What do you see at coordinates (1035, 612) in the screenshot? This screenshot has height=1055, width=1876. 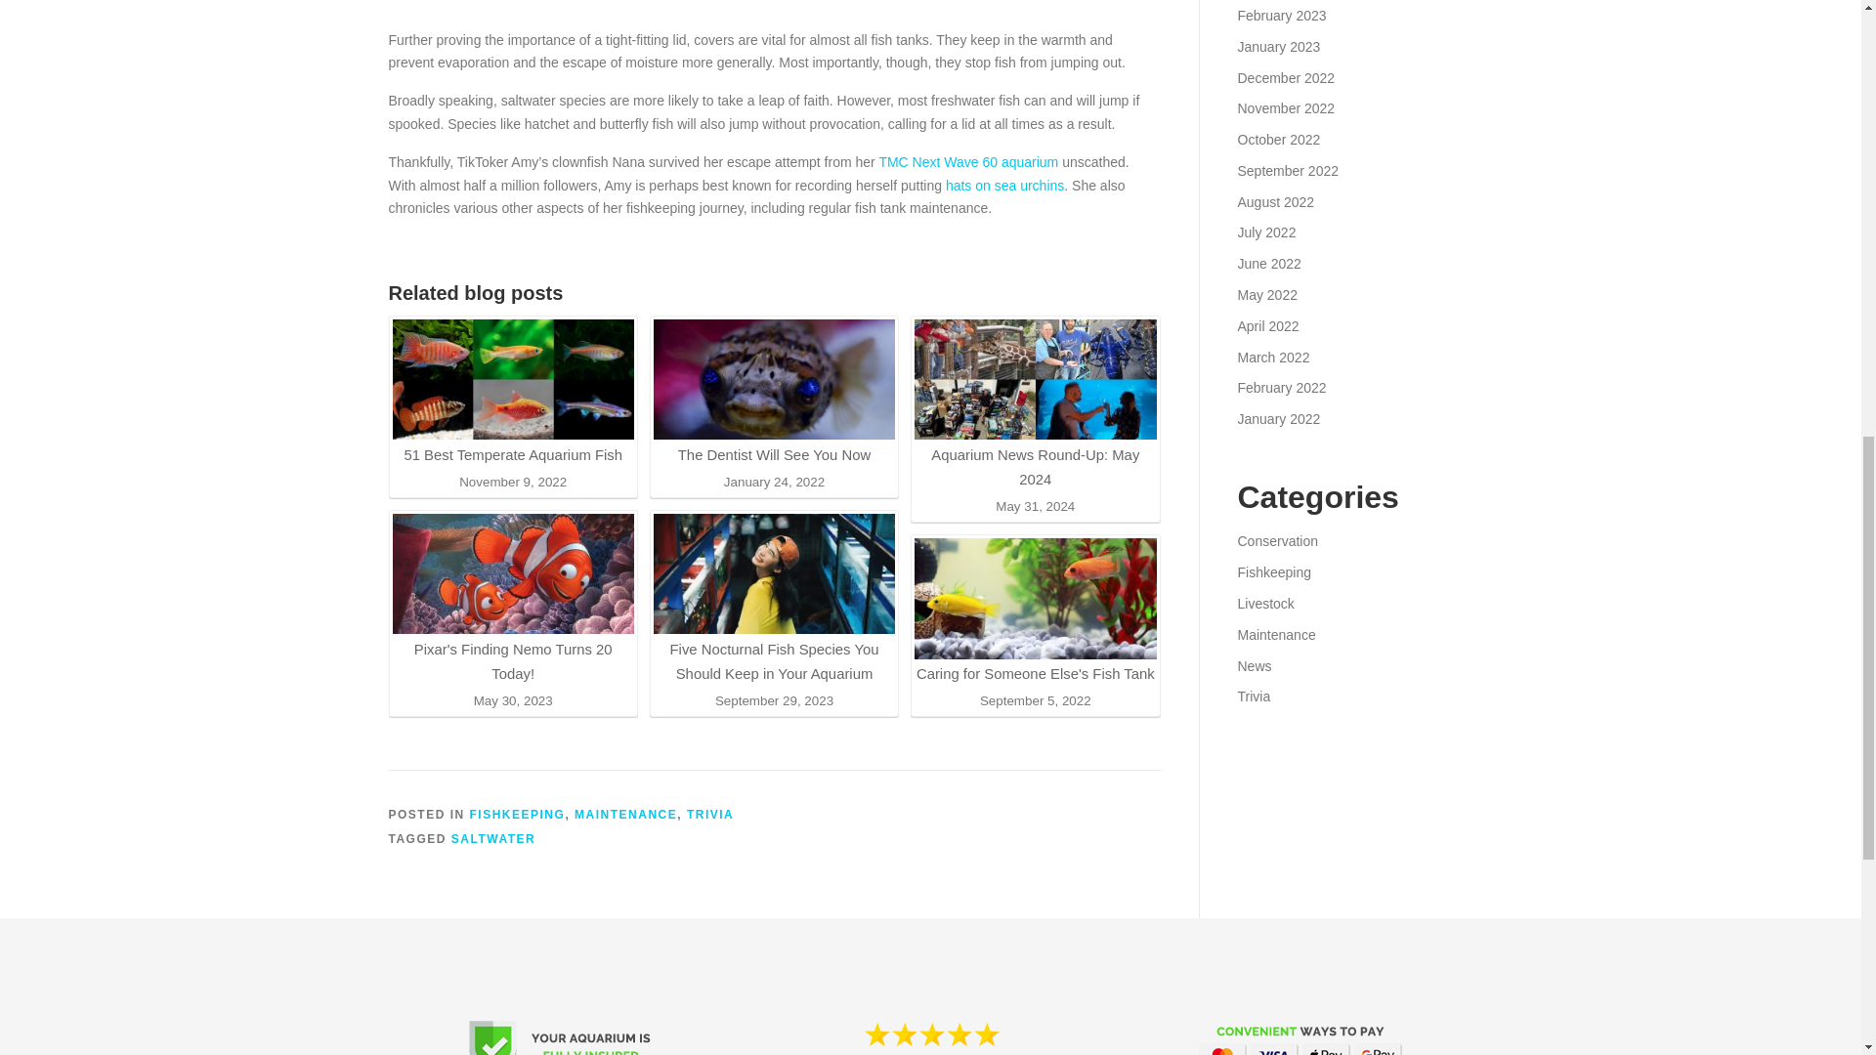 I see `Caring for Someone Else's Fish Tank` at bounding box center [1035, 612].